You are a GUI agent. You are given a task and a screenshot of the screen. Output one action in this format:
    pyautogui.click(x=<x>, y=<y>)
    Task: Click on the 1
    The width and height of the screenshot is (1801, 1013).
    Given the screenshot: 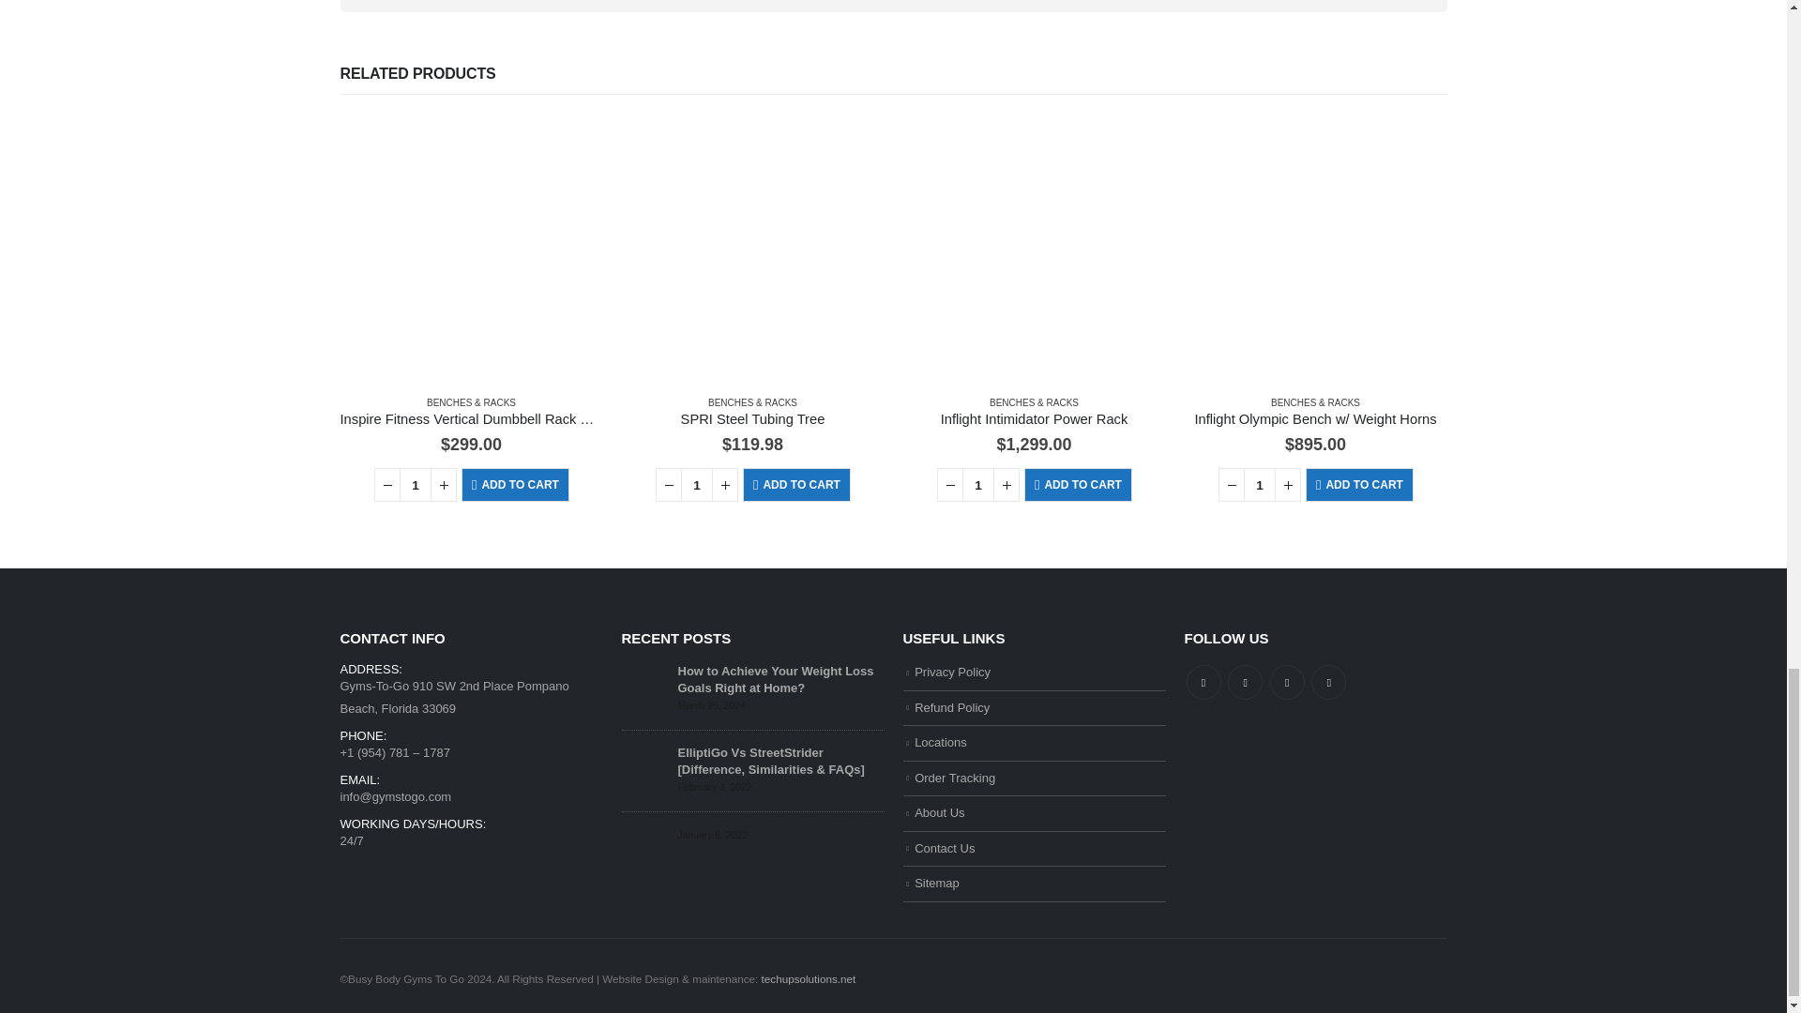 What is the action you would take?
    pyautogui.click(x=977, y=484)
    